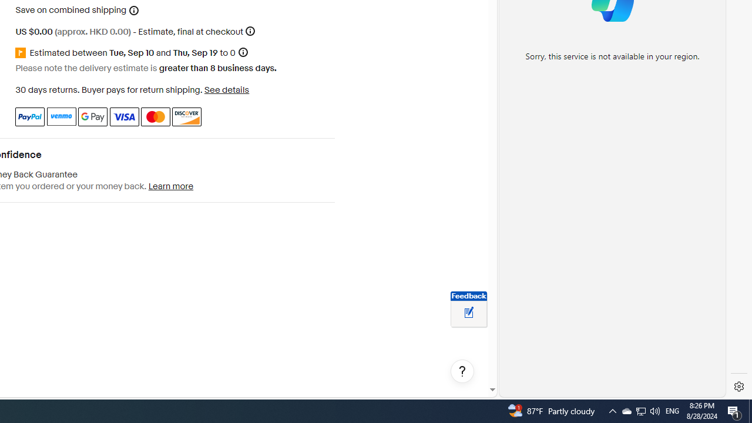 Image resolution: width=752 pixels, height=423 pixels. What do you see at coordinates (134, 11) in the screenshot?
I see `More information on Combined Shipping. Opens a layer.` at bounding box center [134, 11].